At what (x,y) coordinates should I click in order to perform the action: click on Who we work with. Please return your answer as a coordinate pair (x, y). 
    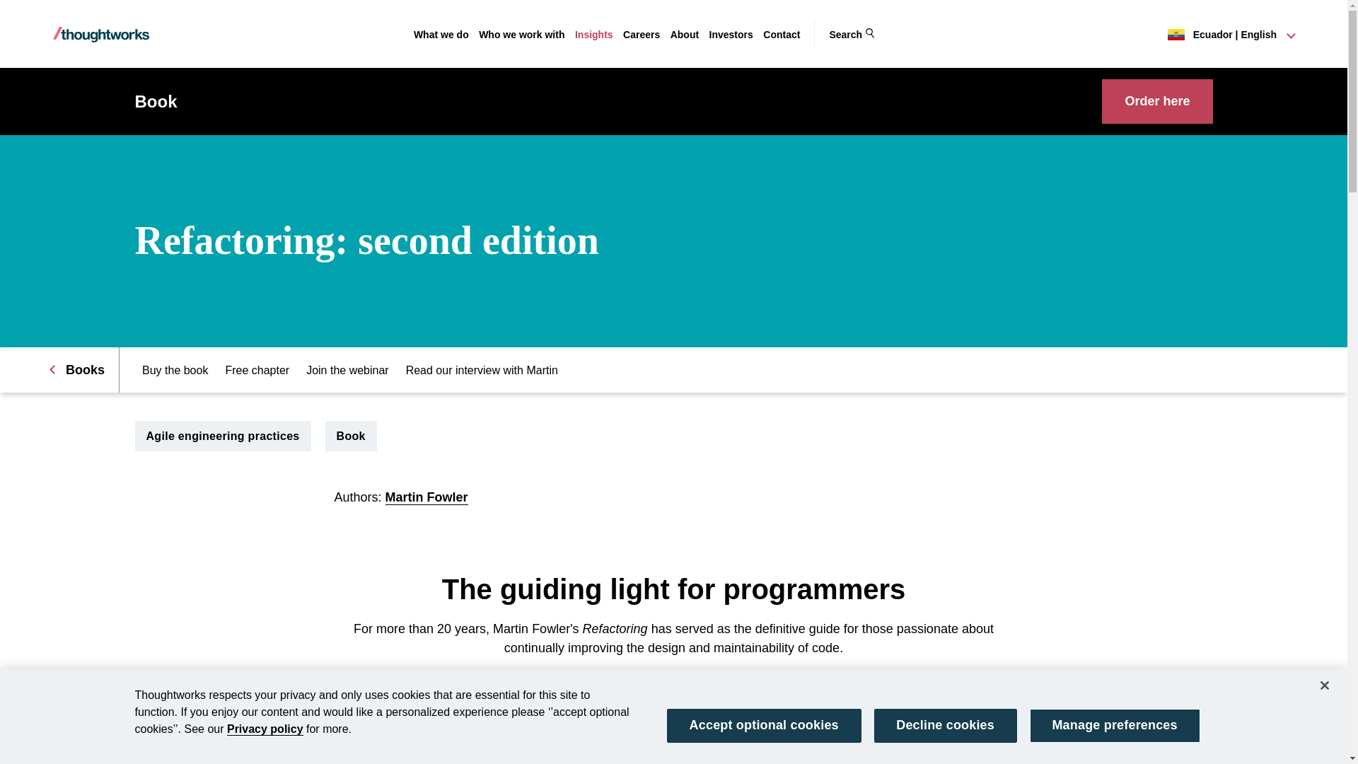
    Looking at the image, I should click on (522, 35).